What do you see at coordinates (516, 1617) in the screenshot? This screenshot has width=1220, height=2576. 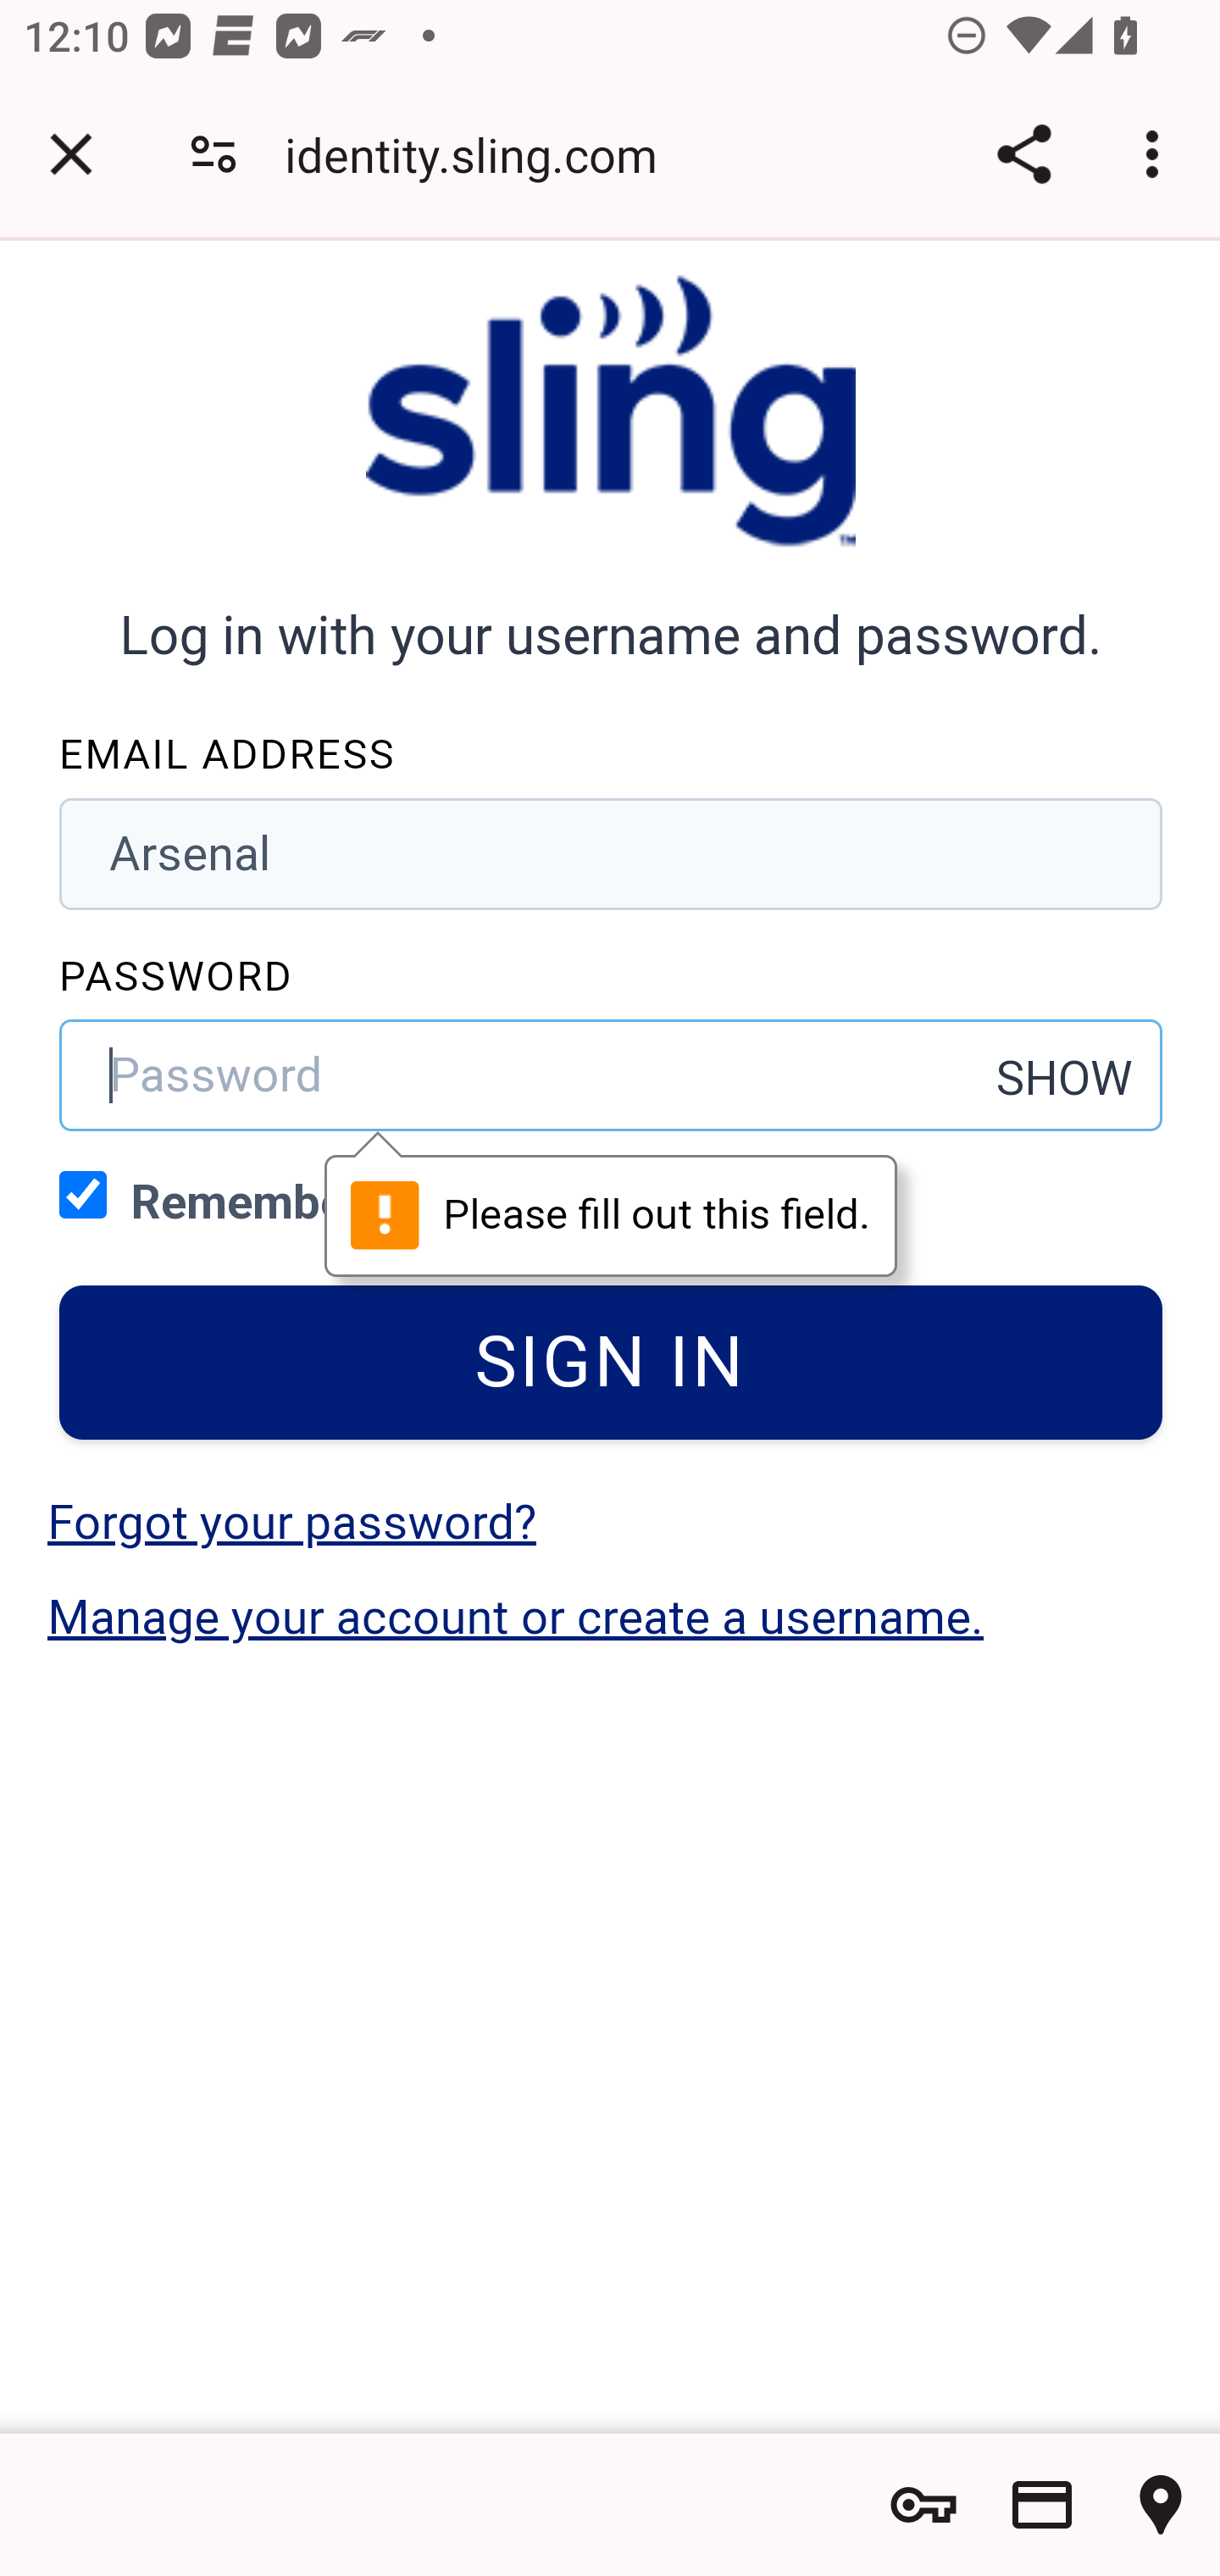 I see `Manage your account or create a username.` at bounding box center [516, 1617].